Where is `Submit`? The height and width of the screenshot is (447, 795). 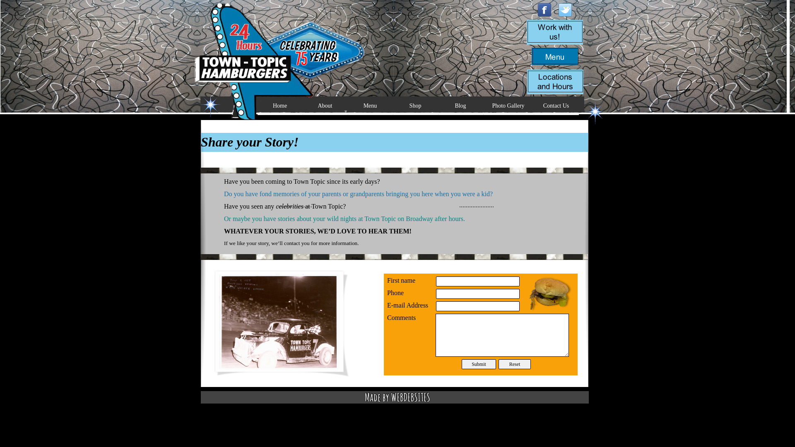
Submit is located at coordinates (479, 364).